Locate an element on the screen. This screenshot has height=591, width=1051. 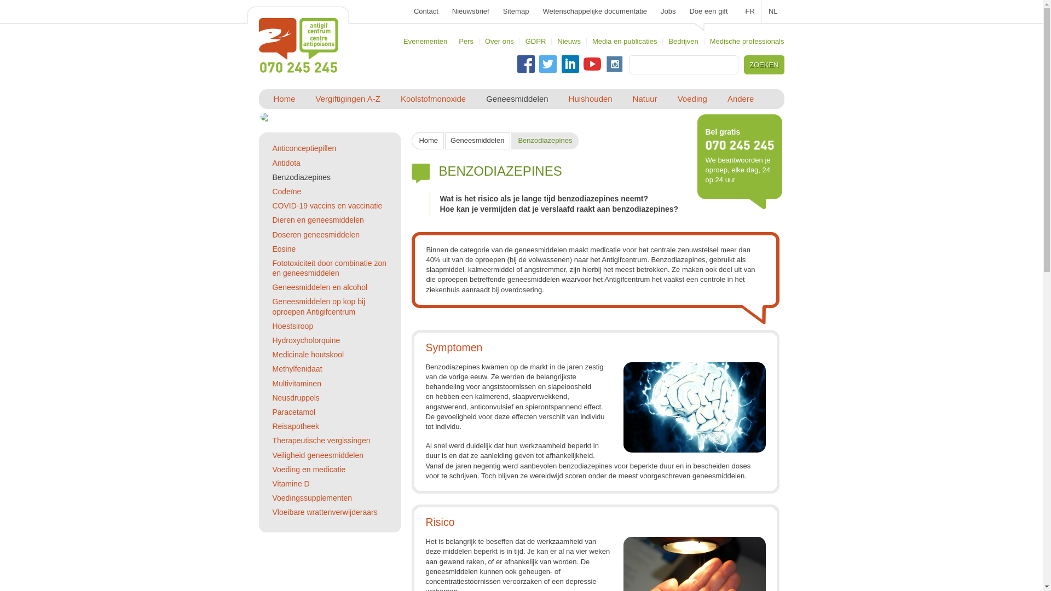
Jobs is located at coordinates (668, 11).